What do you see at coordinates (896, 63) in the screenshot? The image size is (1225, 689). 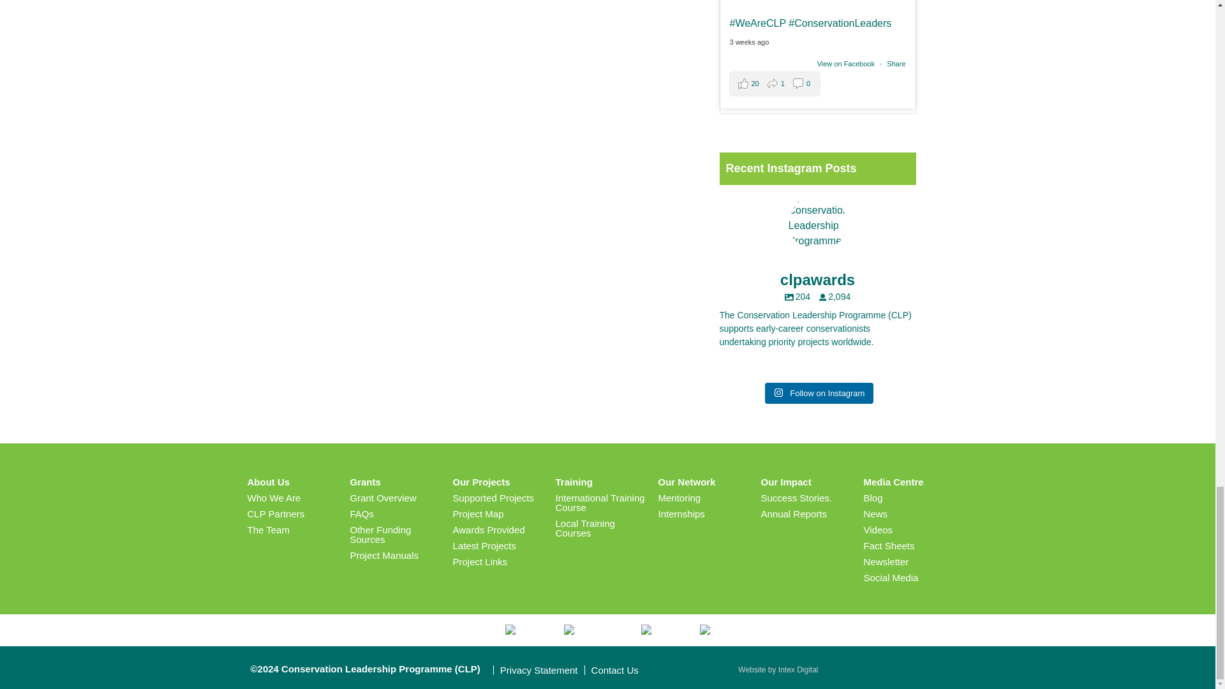 I see `Share` at bounding box center [896, 63].